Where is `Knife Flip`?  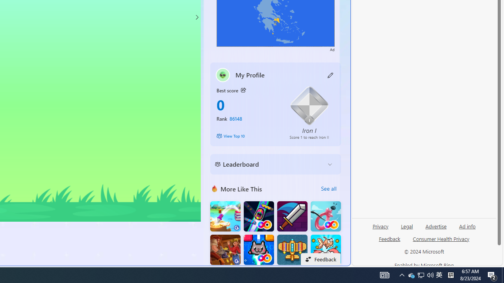
Knife Flip is located at coordinates (225, 216).